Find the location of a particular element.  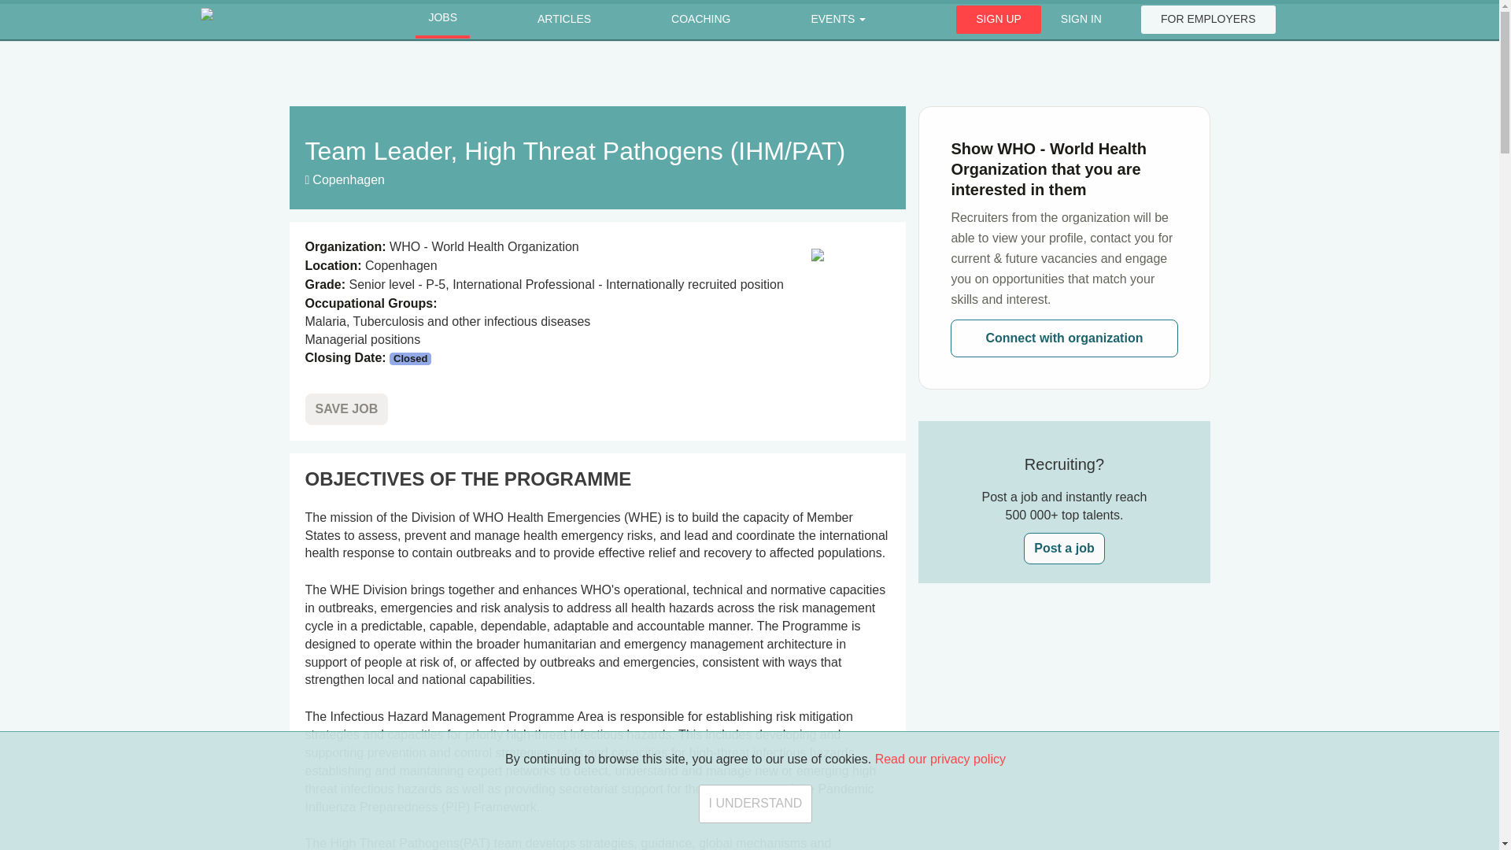

FOR EMPLOYERS is located at coordinates (1207, 19).